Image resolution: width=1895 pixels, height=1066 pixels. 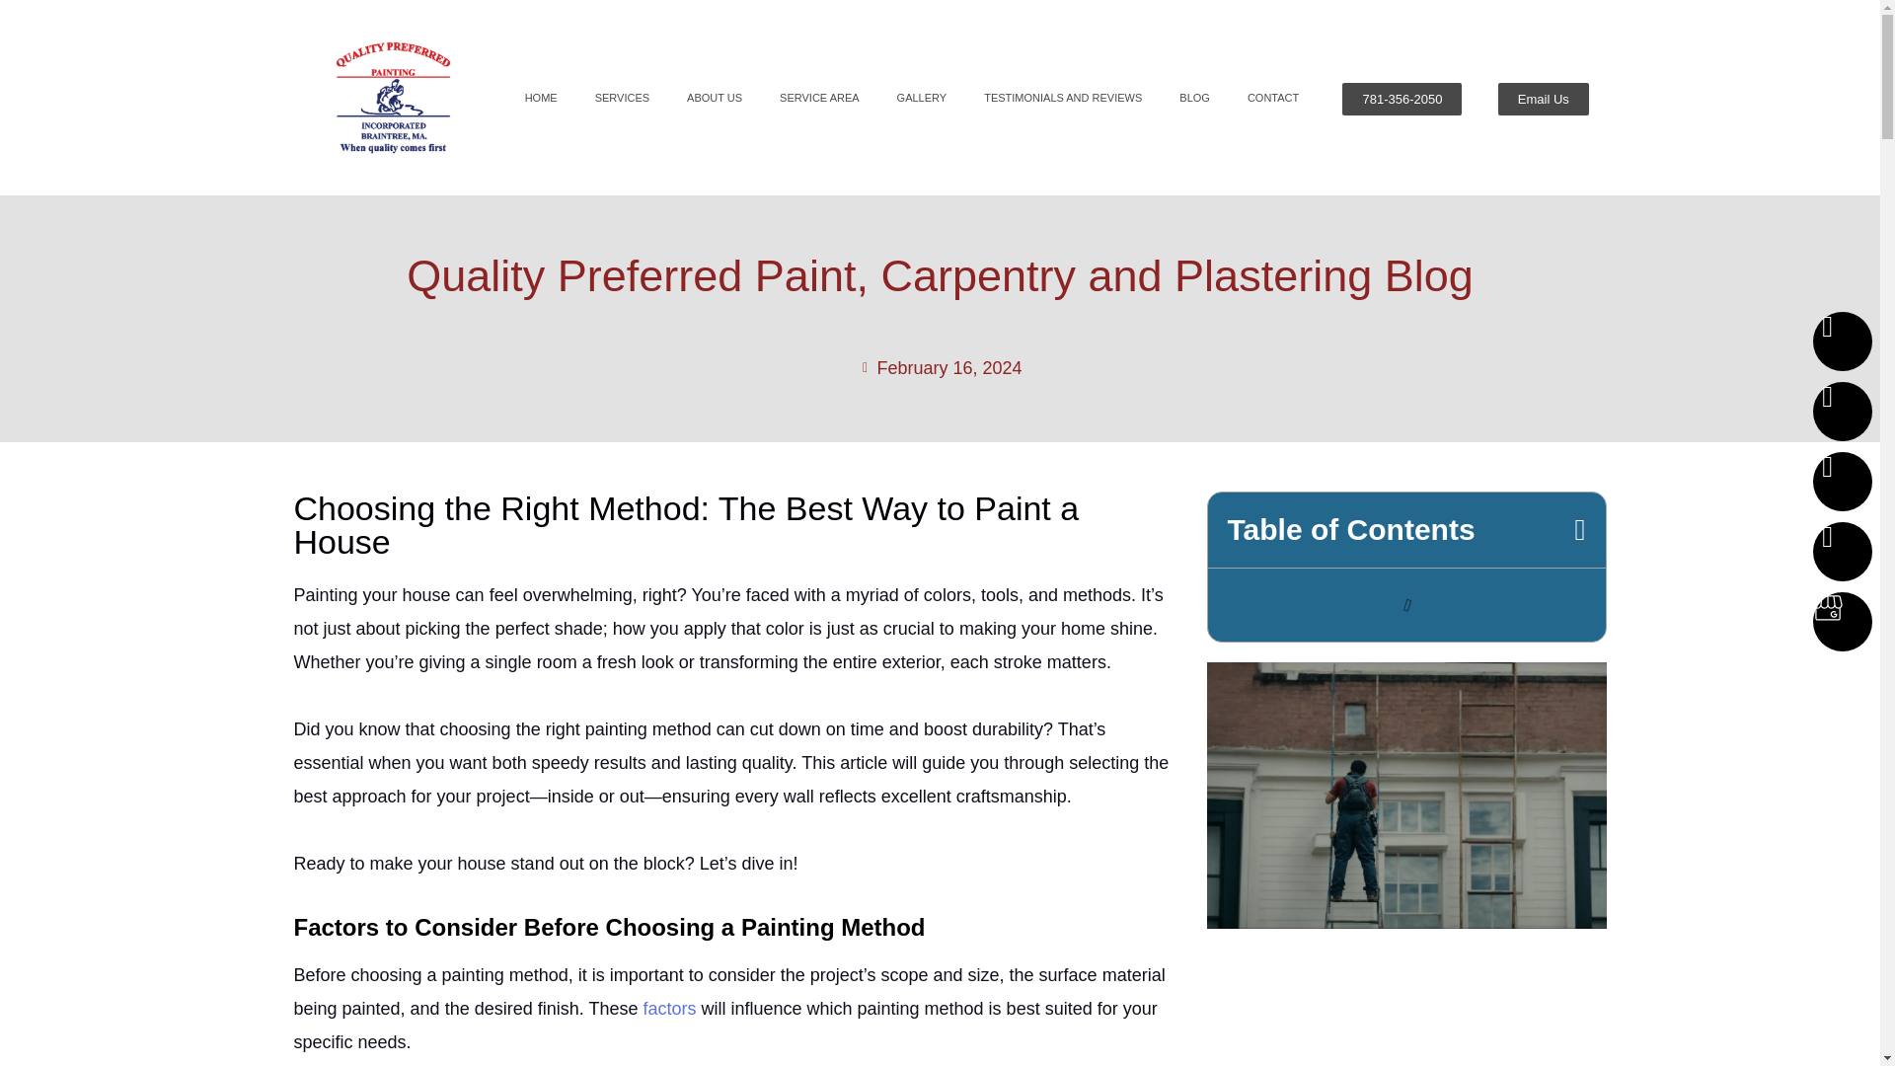 I want to click on SERVICE AREA, so click(x=819, y=97).